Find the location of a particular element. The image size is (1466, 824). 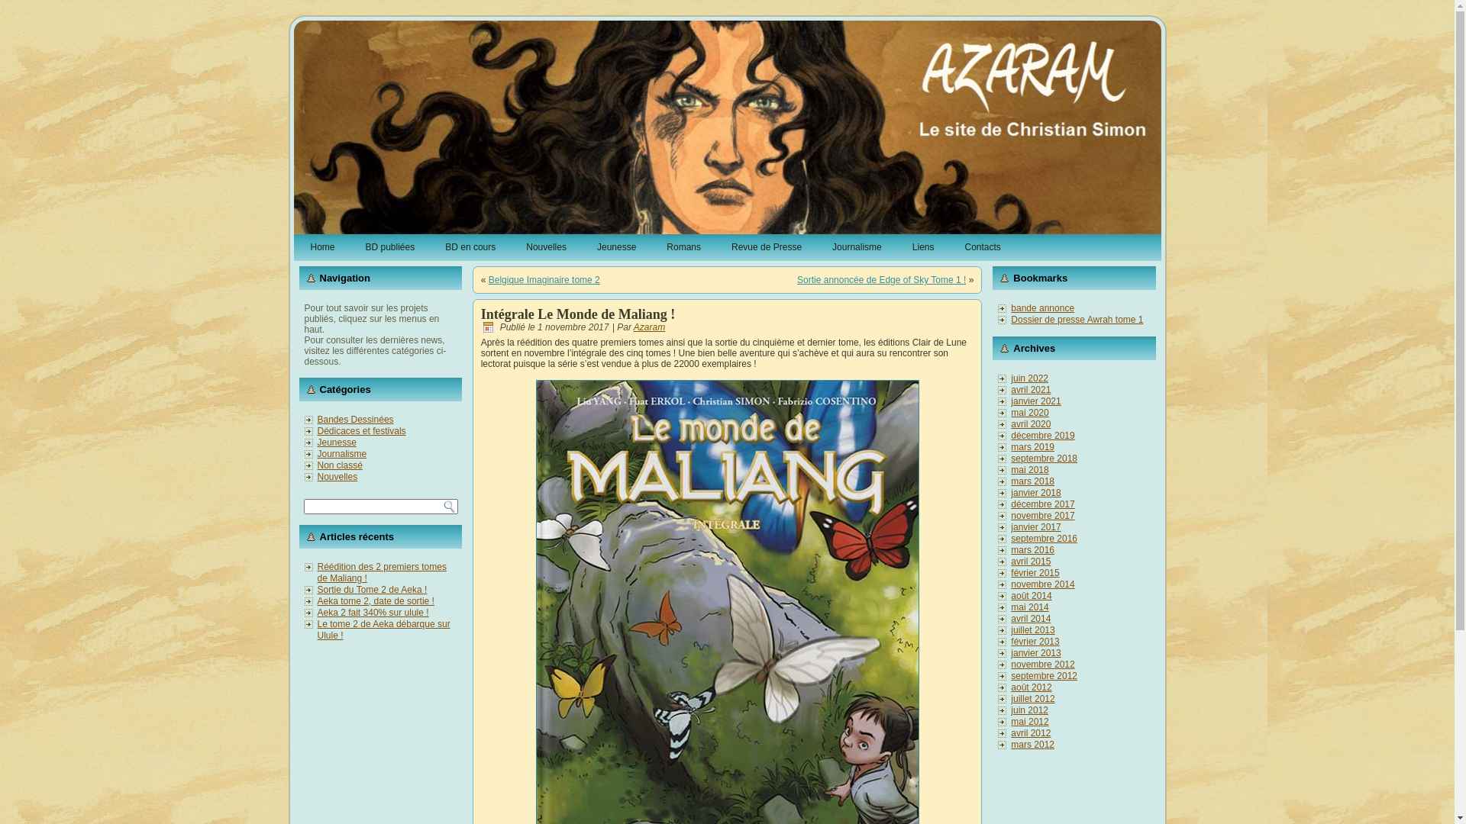

mars 2018 is located at coordinates (1032, 481).